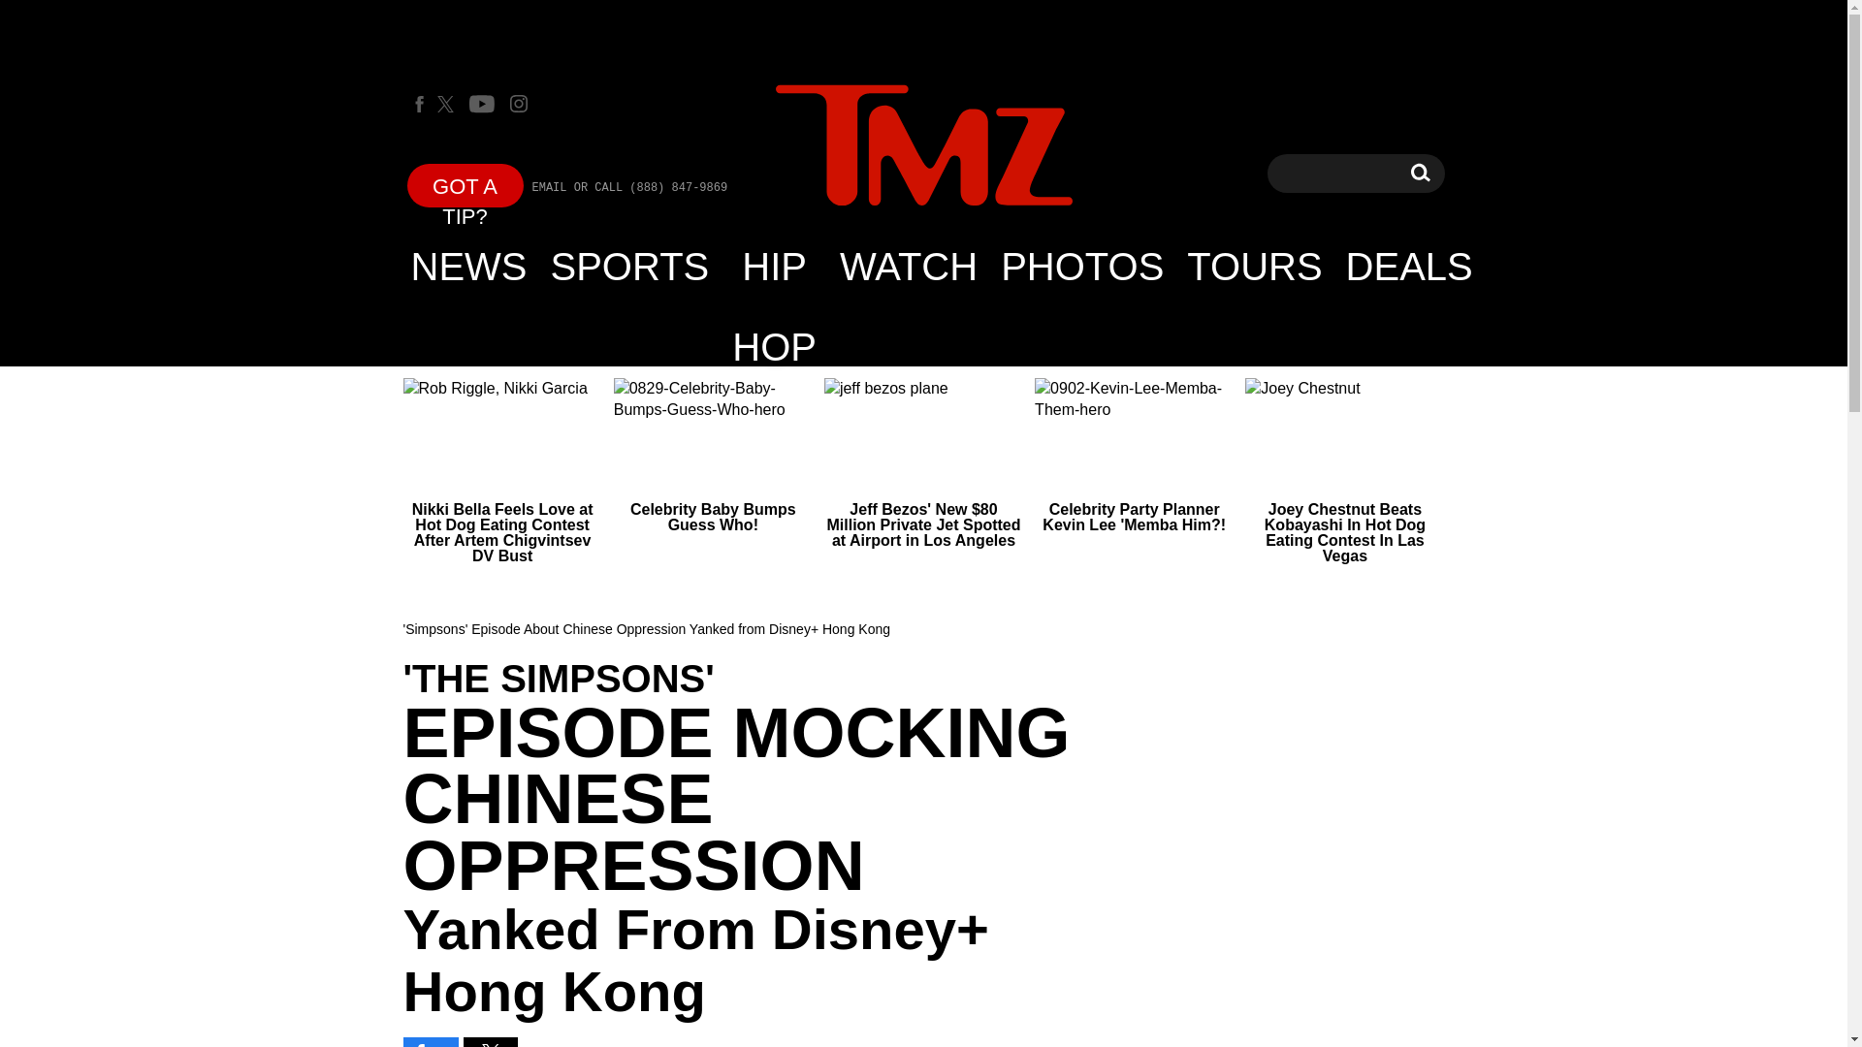 The image size is (1862, 1047). I want to click on GOT A TIP?, so click(465, 184).